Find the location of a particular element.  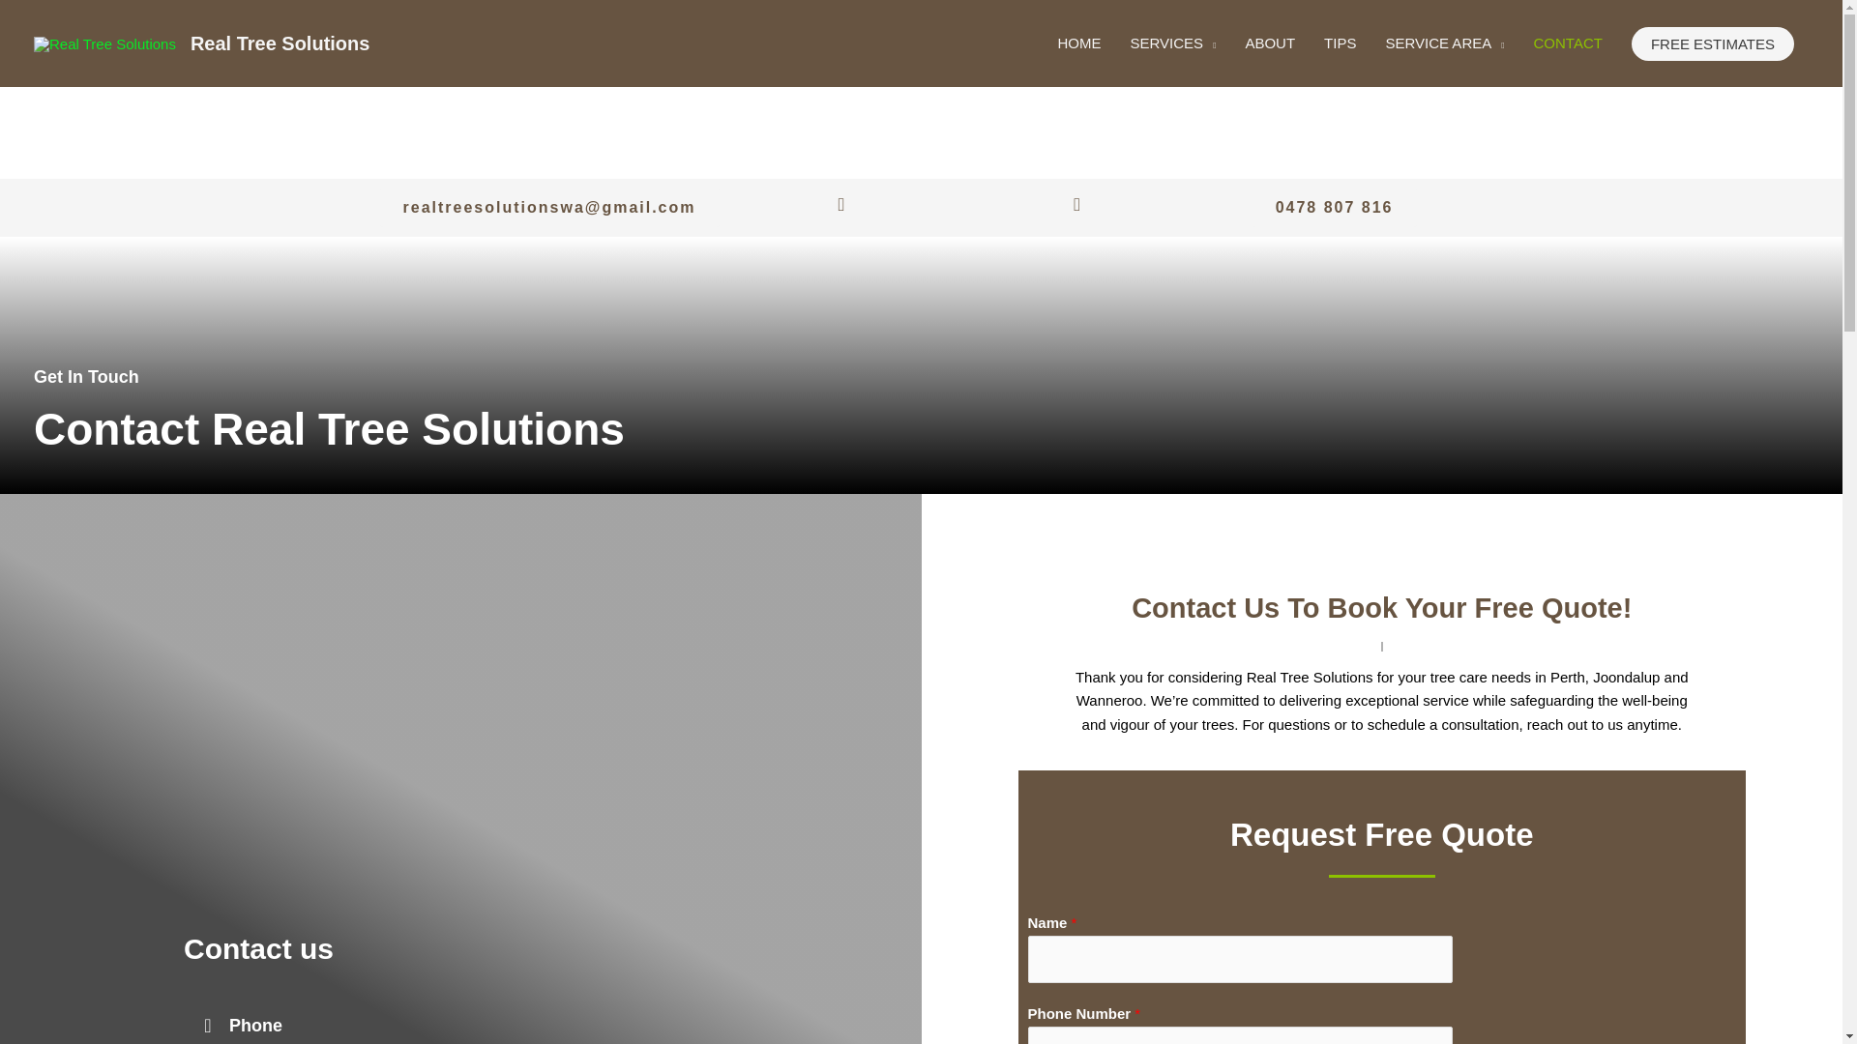

FREE ESTIMATES is located at coordinates (1712, 43).